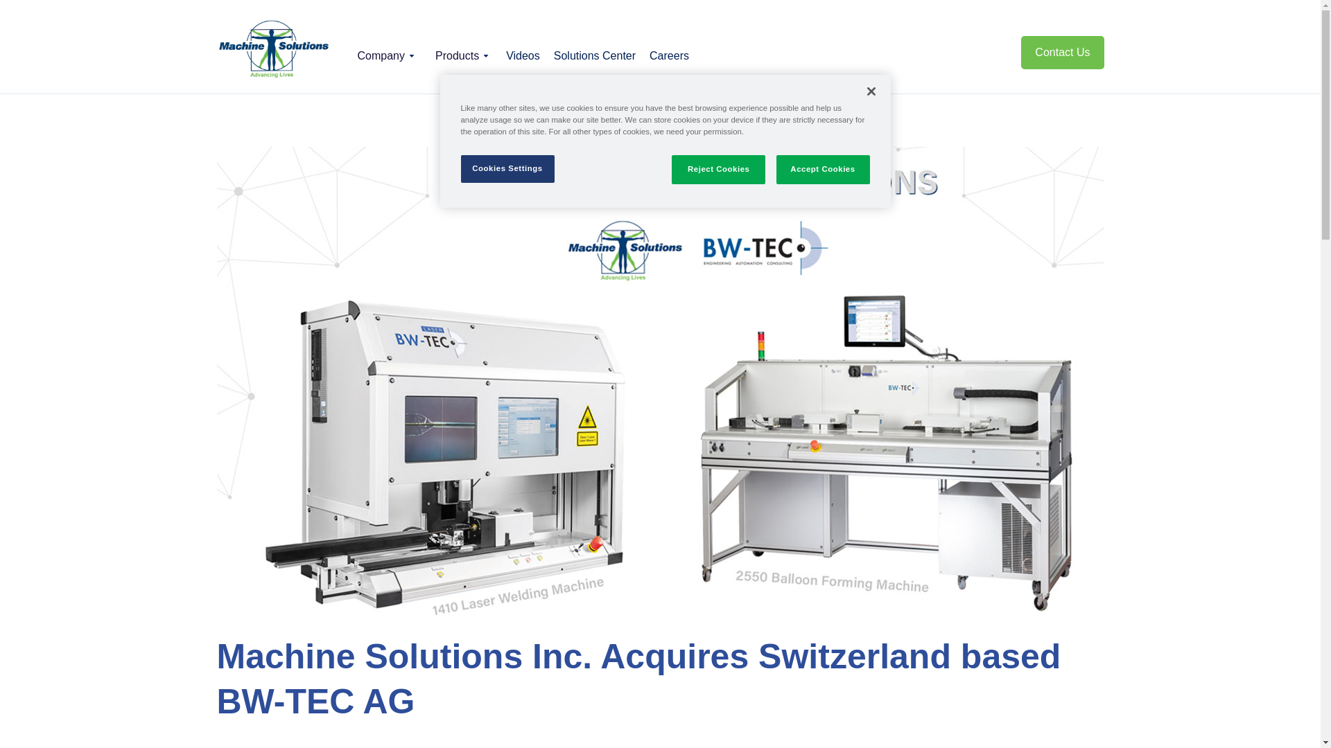 The width and height of the screenshot is (1331, 748). Describe the element at coordinates (595, 53) in the screenshot. I see `Solutions Center` at that location.